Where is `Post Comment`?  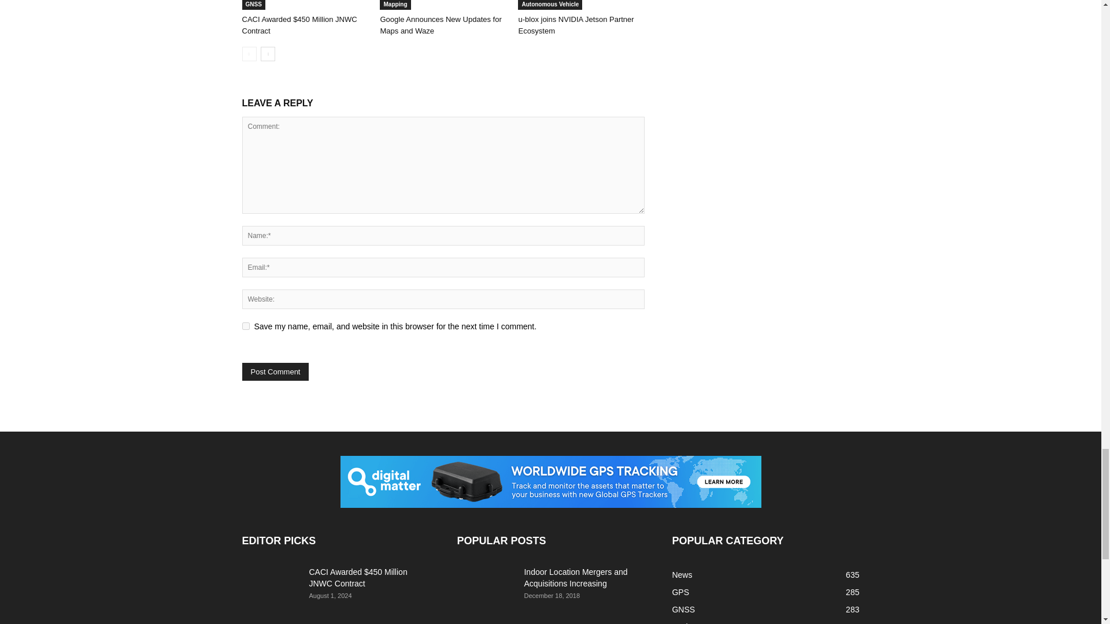
Post Comment is located at coordinates (275, 371).